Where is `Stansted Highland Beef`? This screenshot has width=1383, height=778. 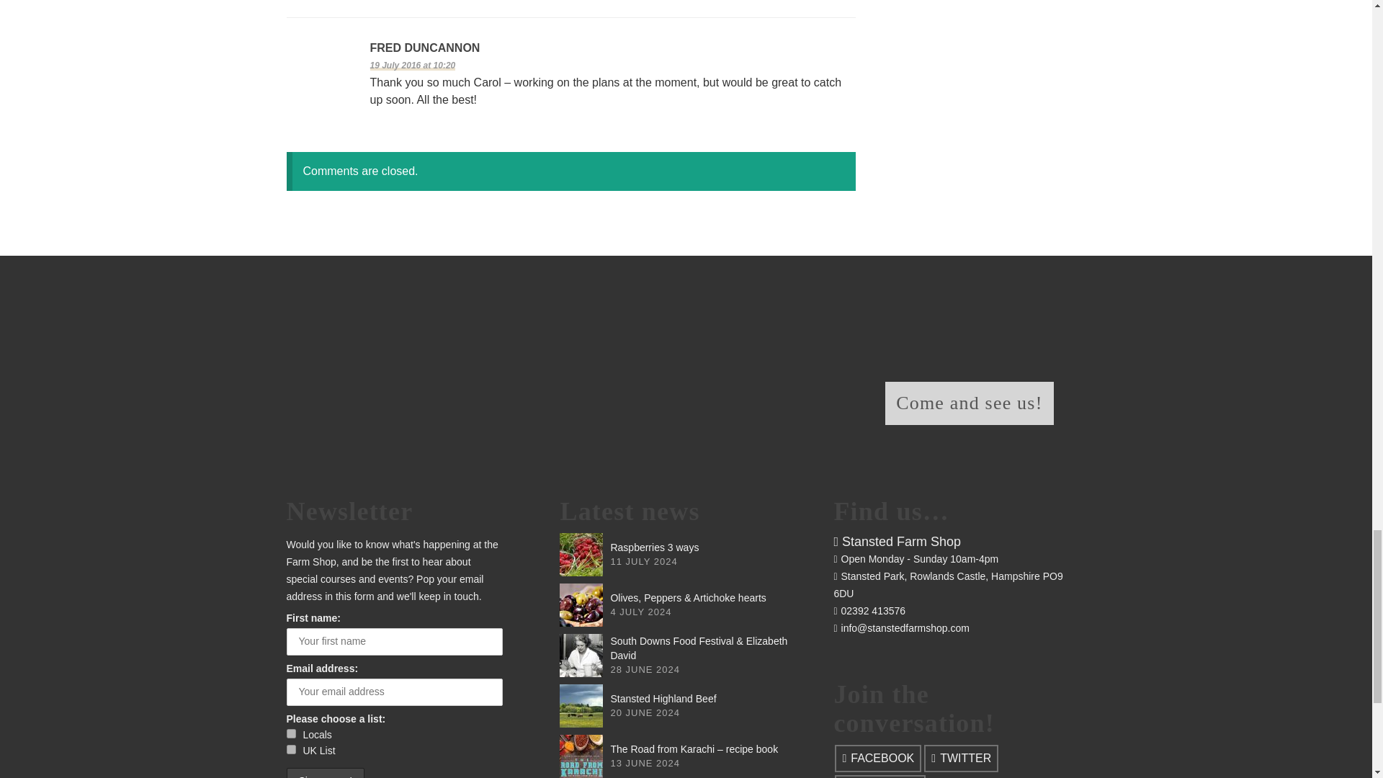 Stansted Highland Beef is located at coordinates (663, 699).